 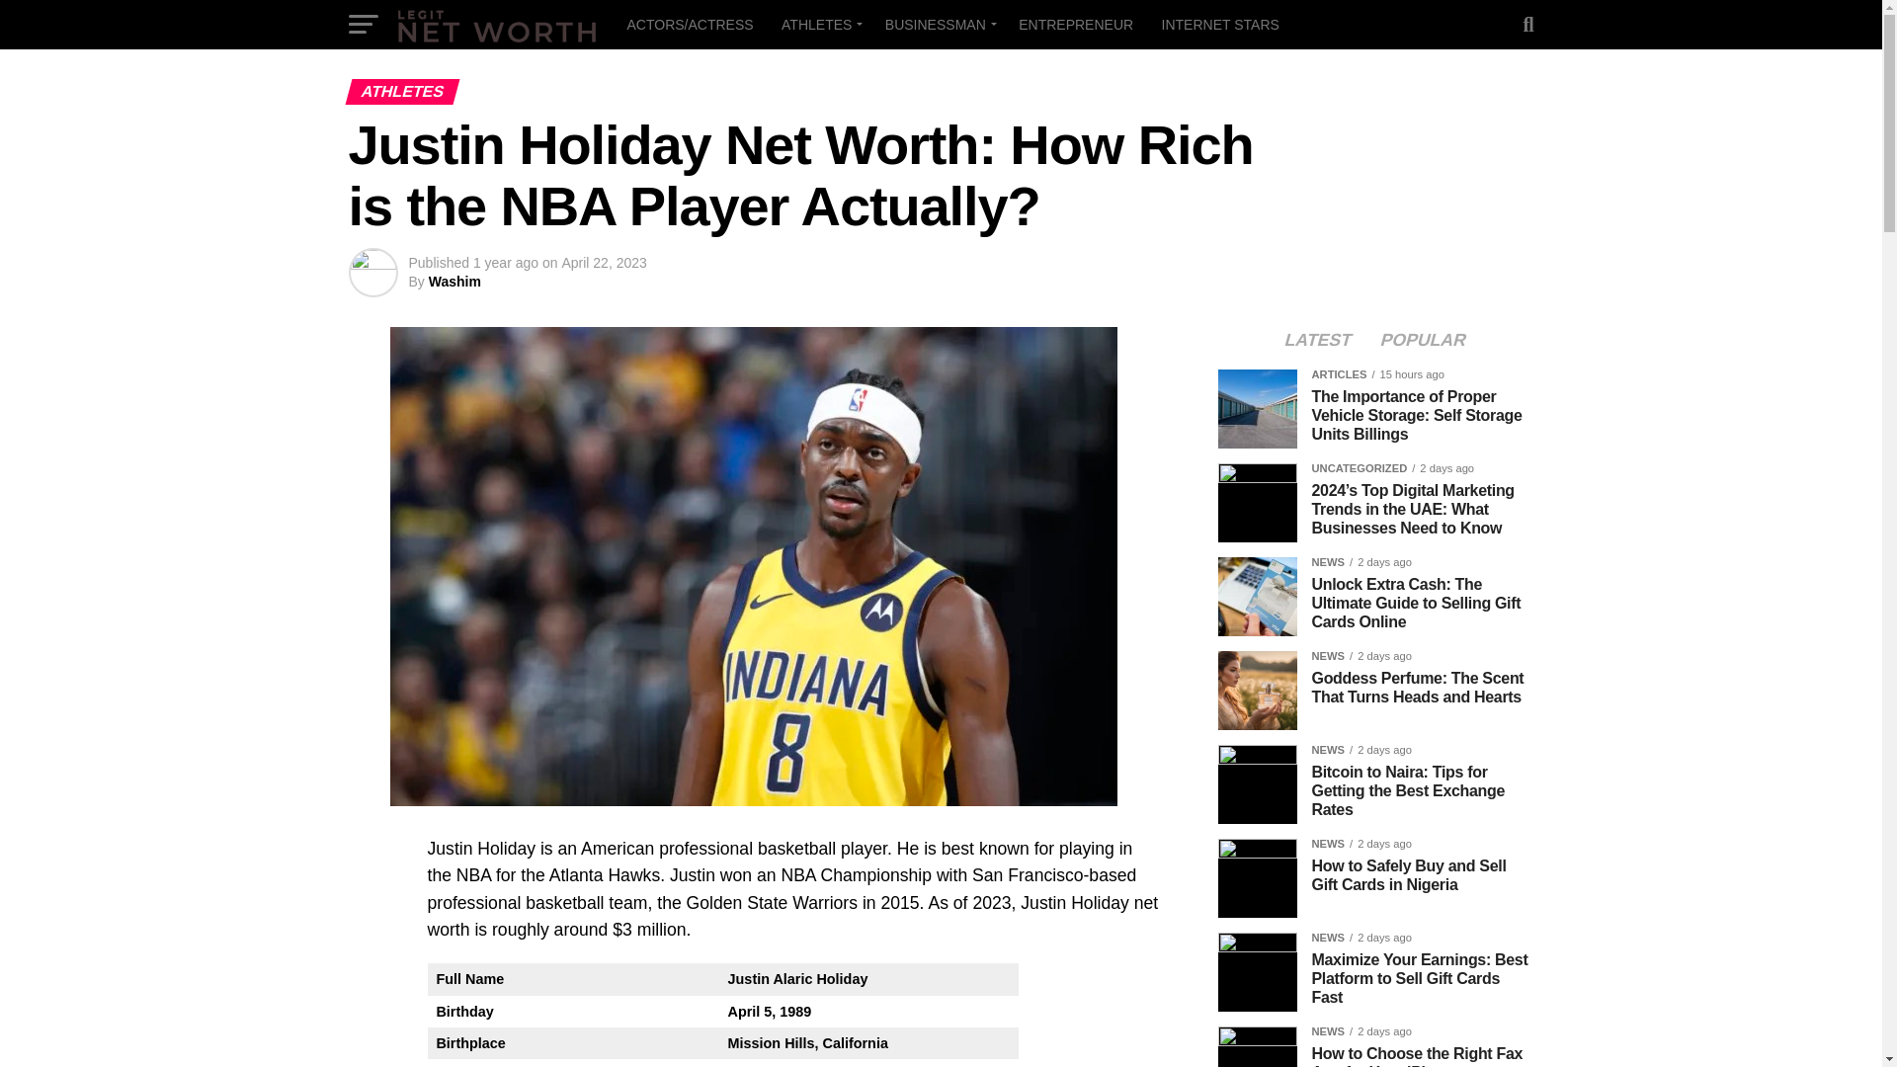 I want to click on INTERNET STARS, so click(x=1220, y=24).